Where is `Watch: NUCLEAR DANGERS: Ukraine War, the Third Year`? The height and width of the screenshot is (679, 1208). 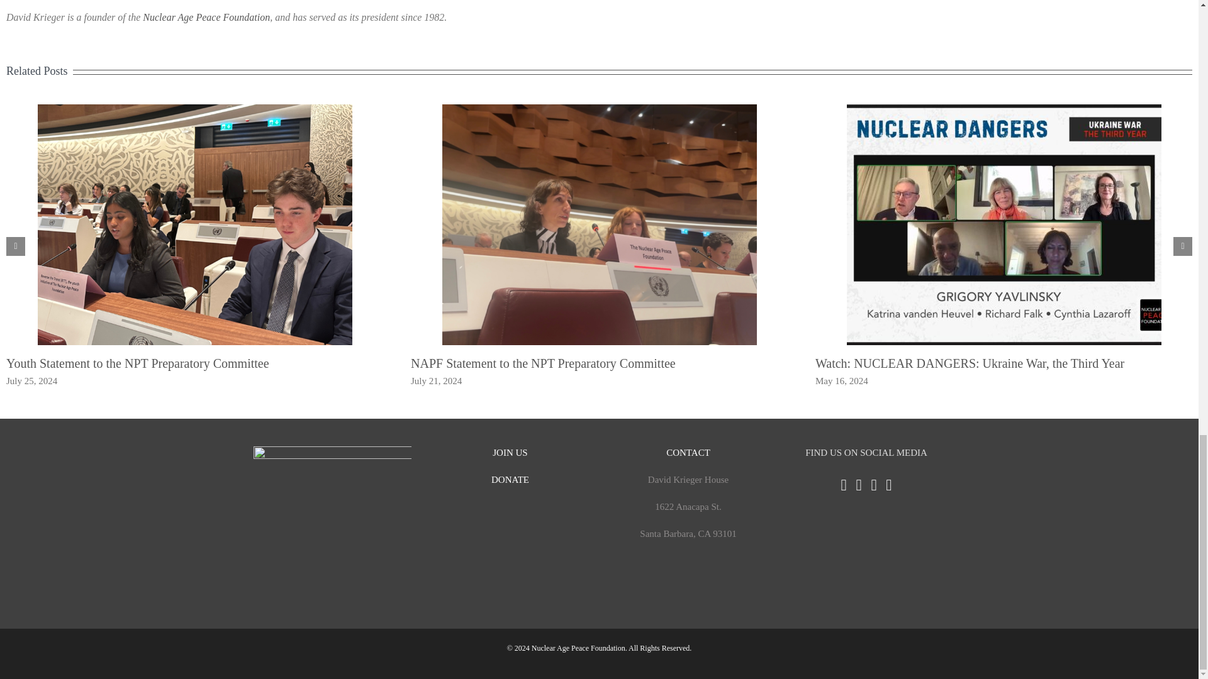 Watch: NUCLEAR DANGERS: Ukraine War, the Third Year is located at coordinates (970, 363).